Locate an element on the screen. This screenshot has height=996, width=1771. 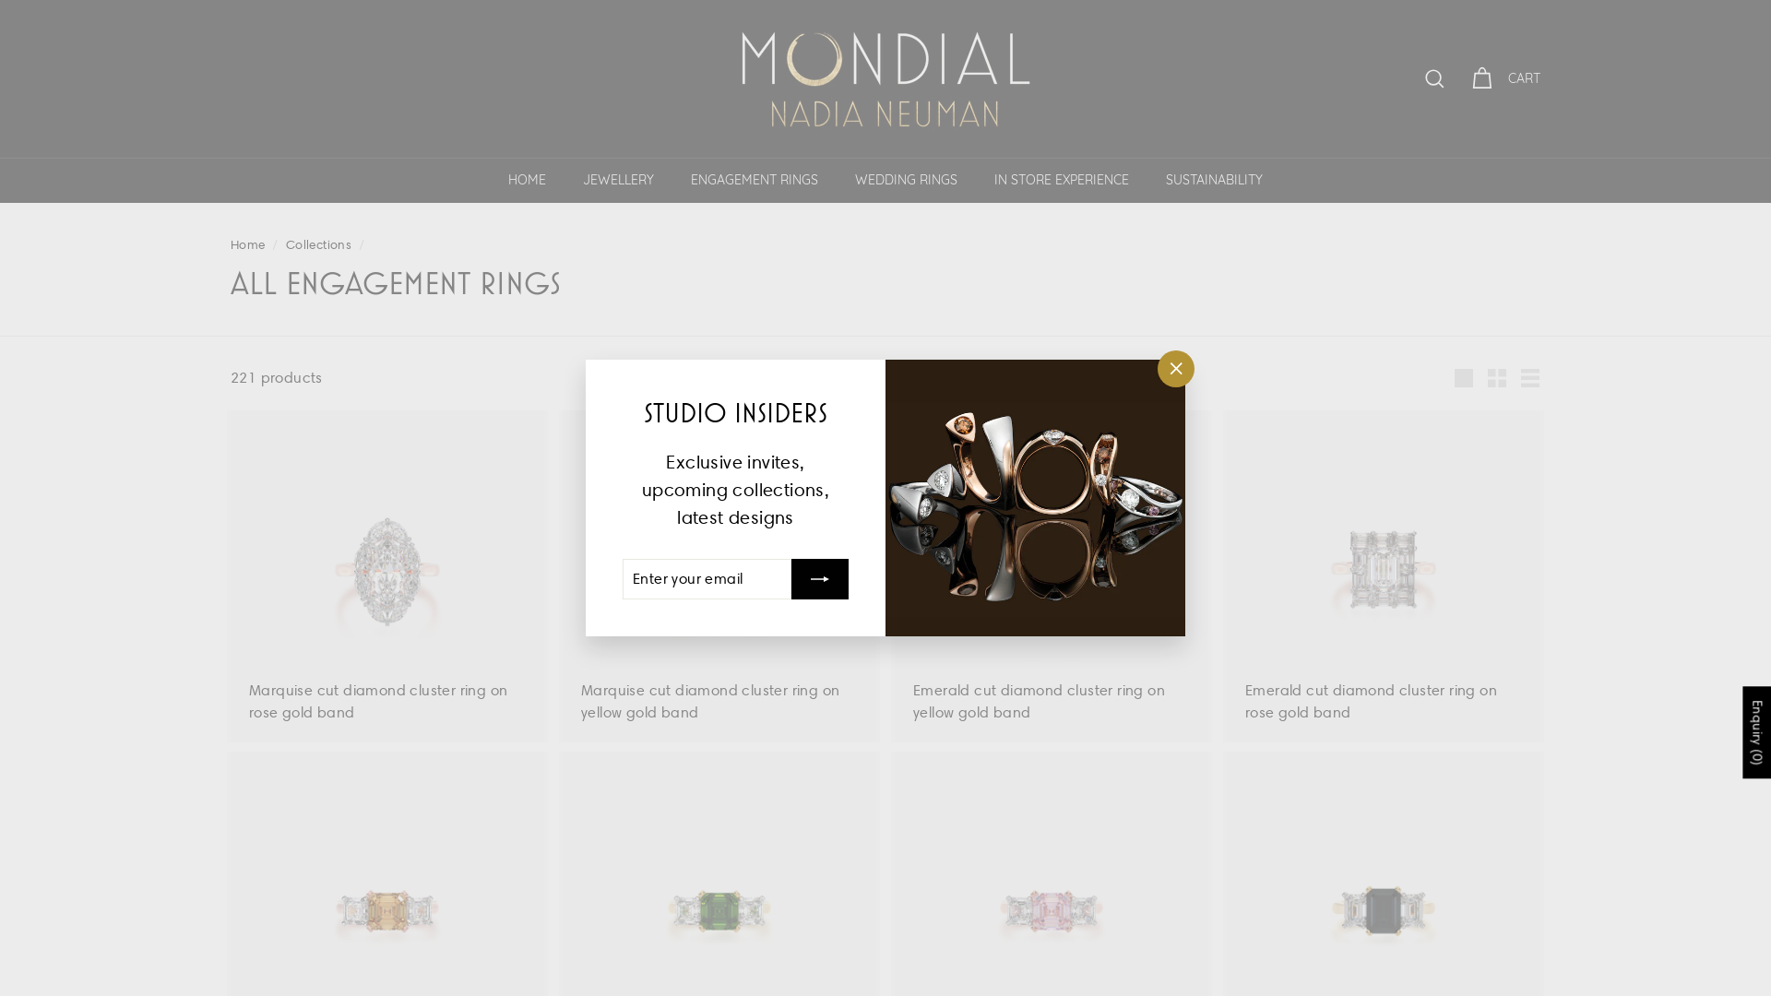
Small is located at coordinates (1497, 378).